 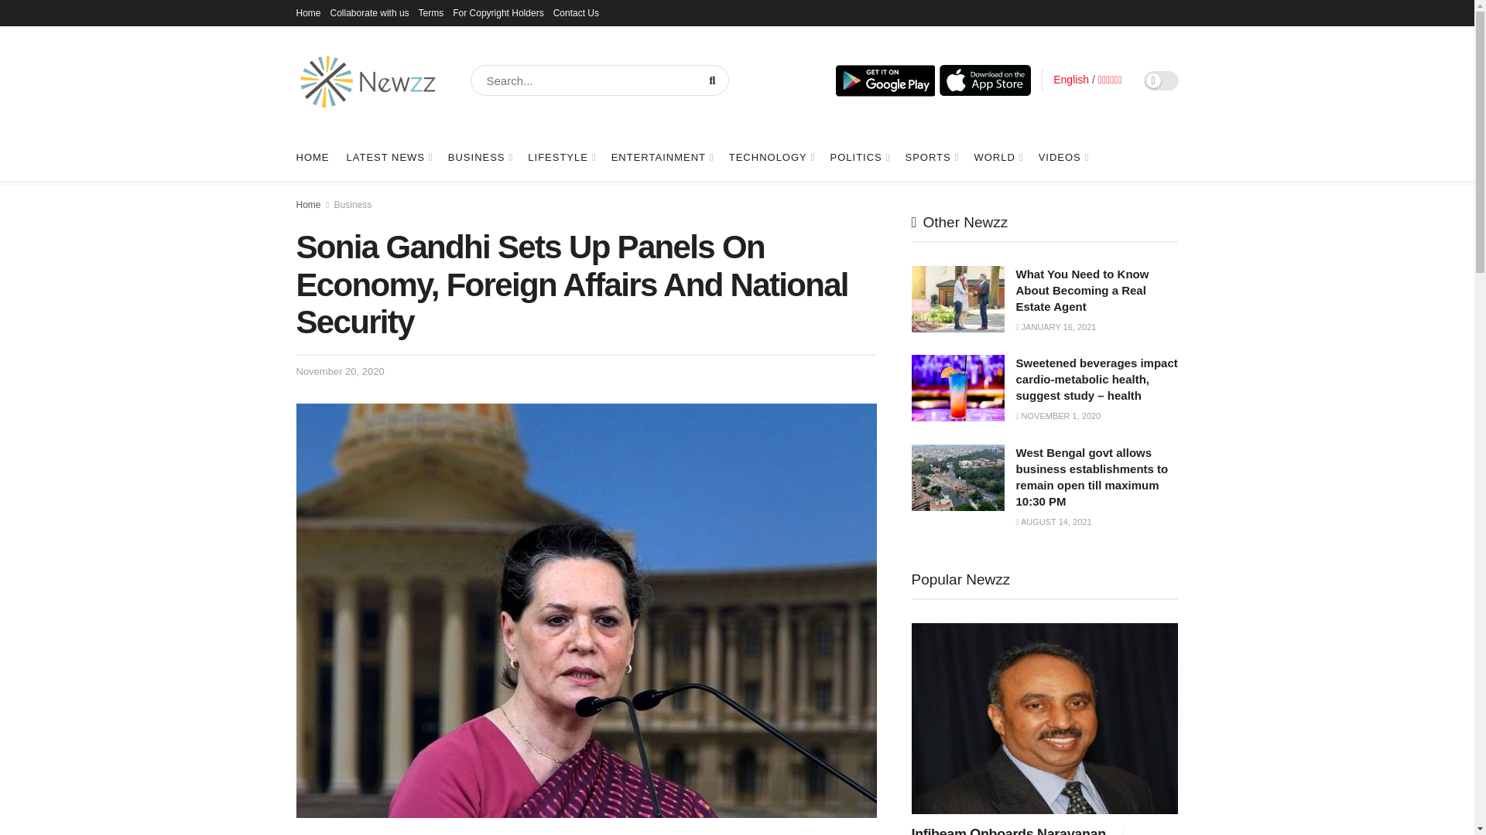 What do you see at coordinates (576, 12) in the screenshot?
I see `Contact Us` at bounding box center [576, 12].